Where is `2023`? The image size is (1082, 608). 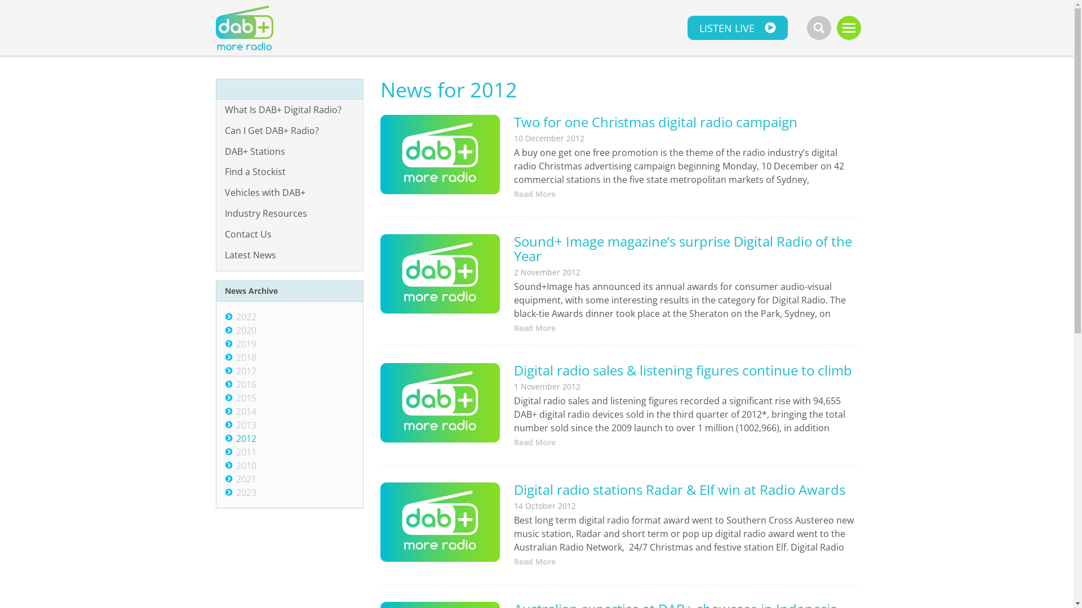
2023 is located at coordinates (246, 493).